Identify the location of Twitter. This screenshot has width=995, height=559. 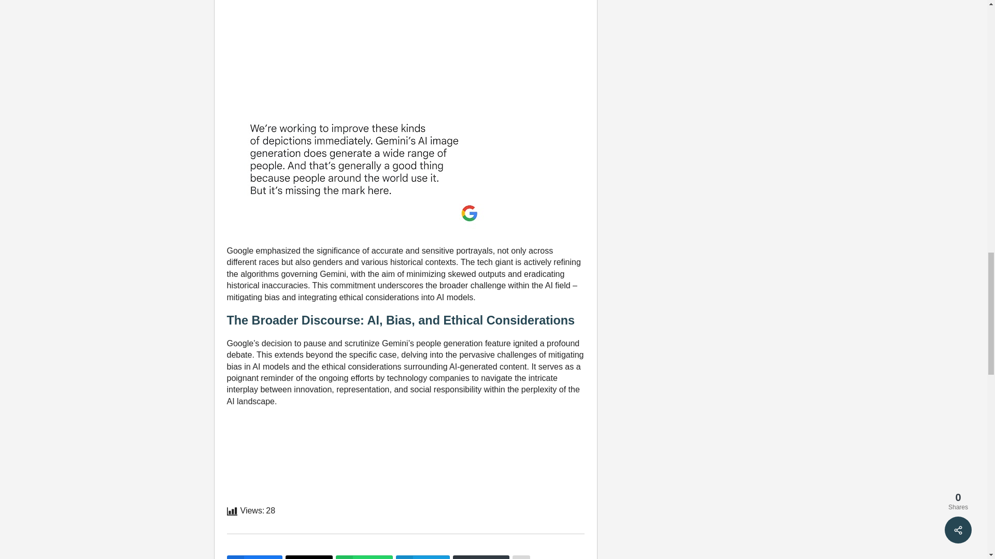
(309, 557).